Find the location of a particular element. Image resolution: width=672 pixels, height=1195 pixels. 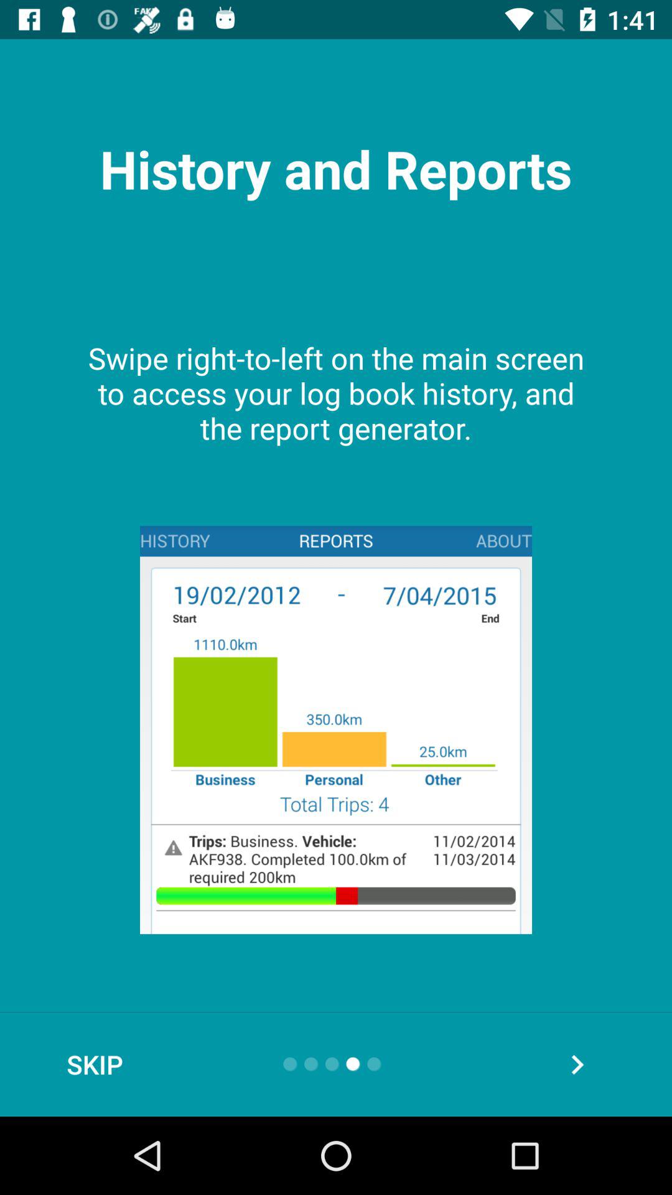

turn on skip icon is located at coordinates (95, 1064).